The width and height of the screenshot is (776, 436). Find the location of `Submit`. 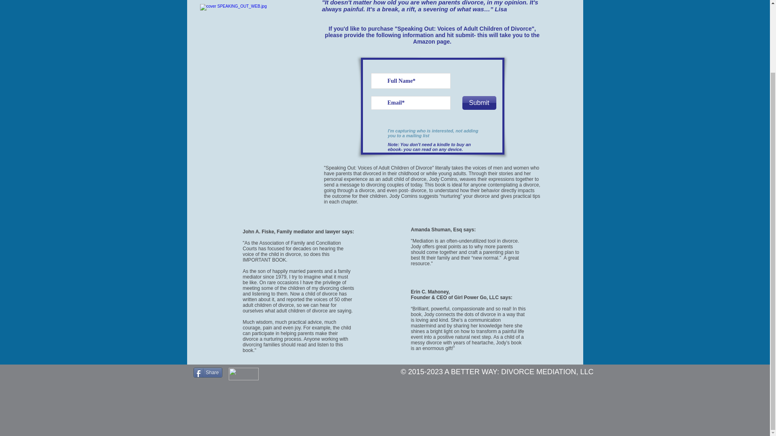

Submit is located at coordinates (479, 103).